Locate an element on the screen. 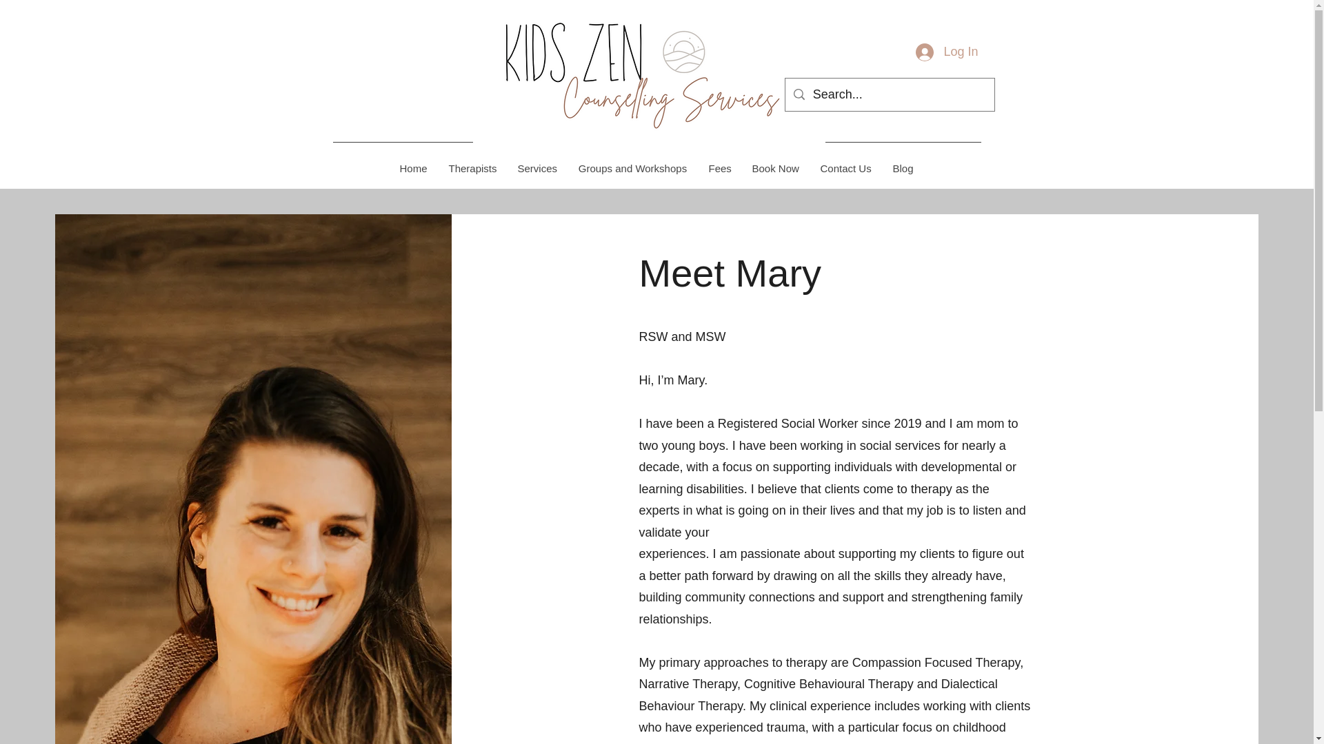  Groups and Workshops is located at coordinates (632, 168).